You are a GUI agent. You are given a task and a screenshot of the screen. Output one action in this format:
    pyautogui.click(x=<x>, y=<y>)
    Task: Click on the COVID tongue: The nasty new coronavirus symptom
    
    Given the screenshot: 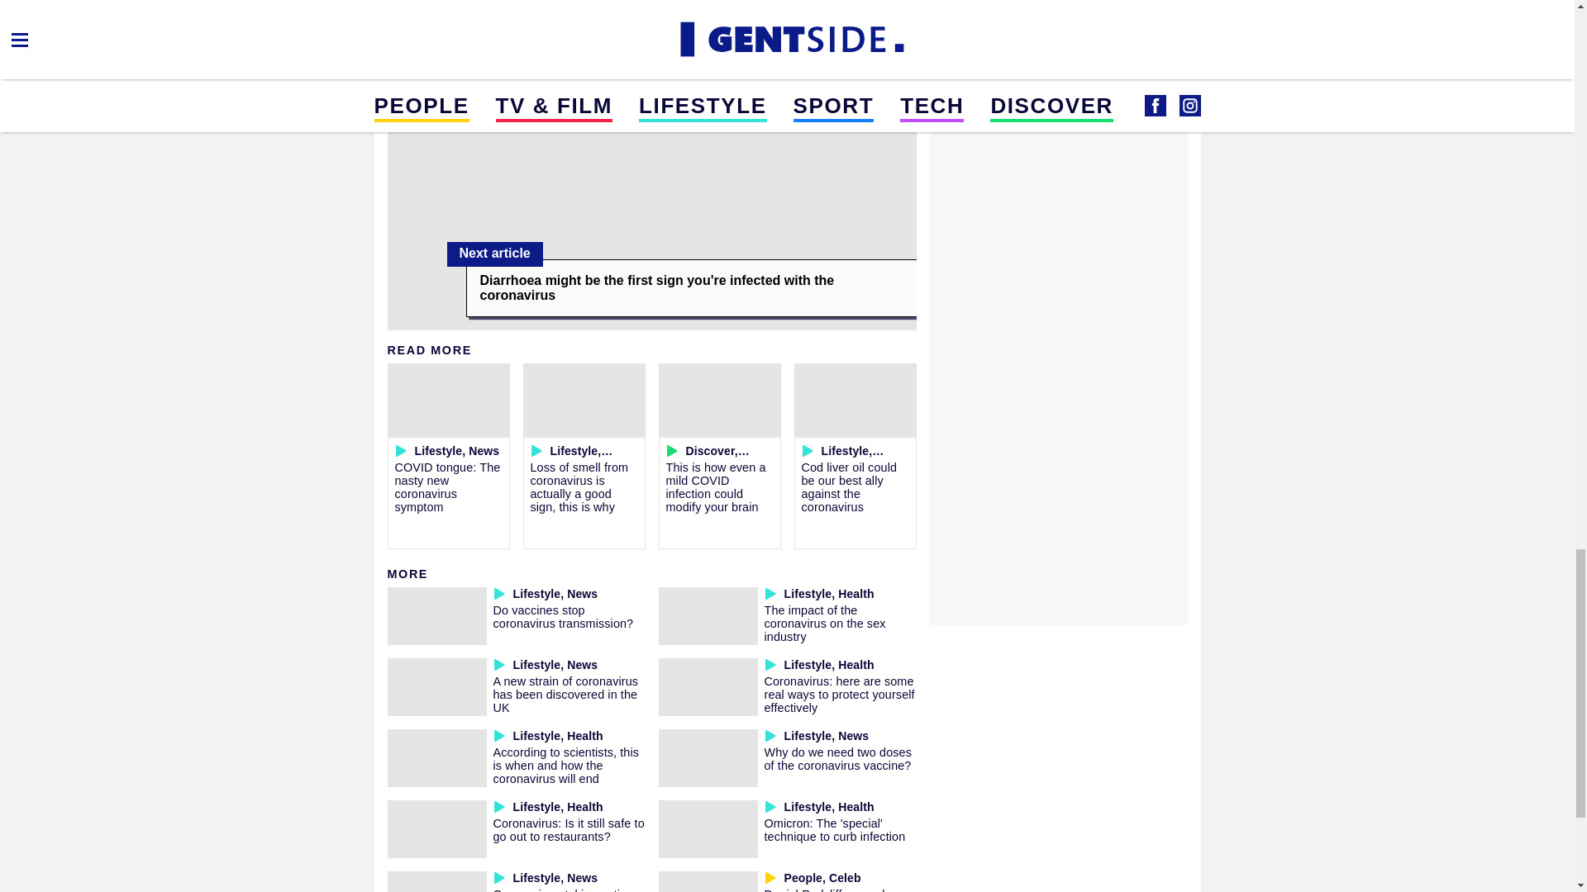 What is the action you would take?
    pyautogui.click(x=448, y=487)
    